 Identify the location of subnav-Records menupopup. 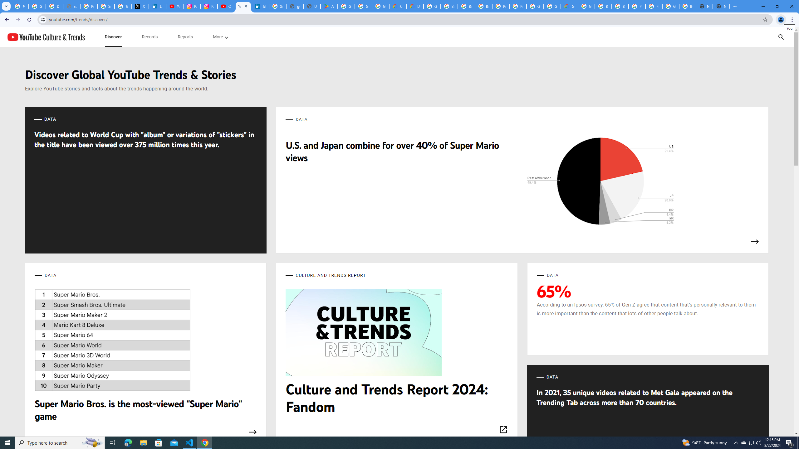
(150, 37).